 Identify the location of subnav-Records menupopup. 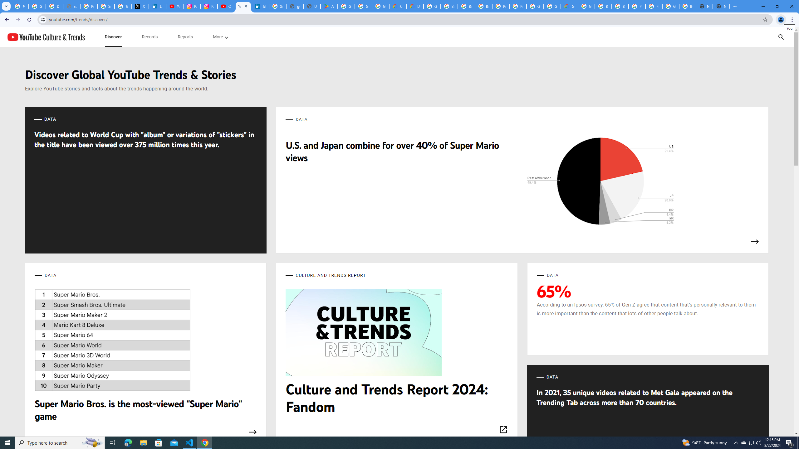
(150, 37).